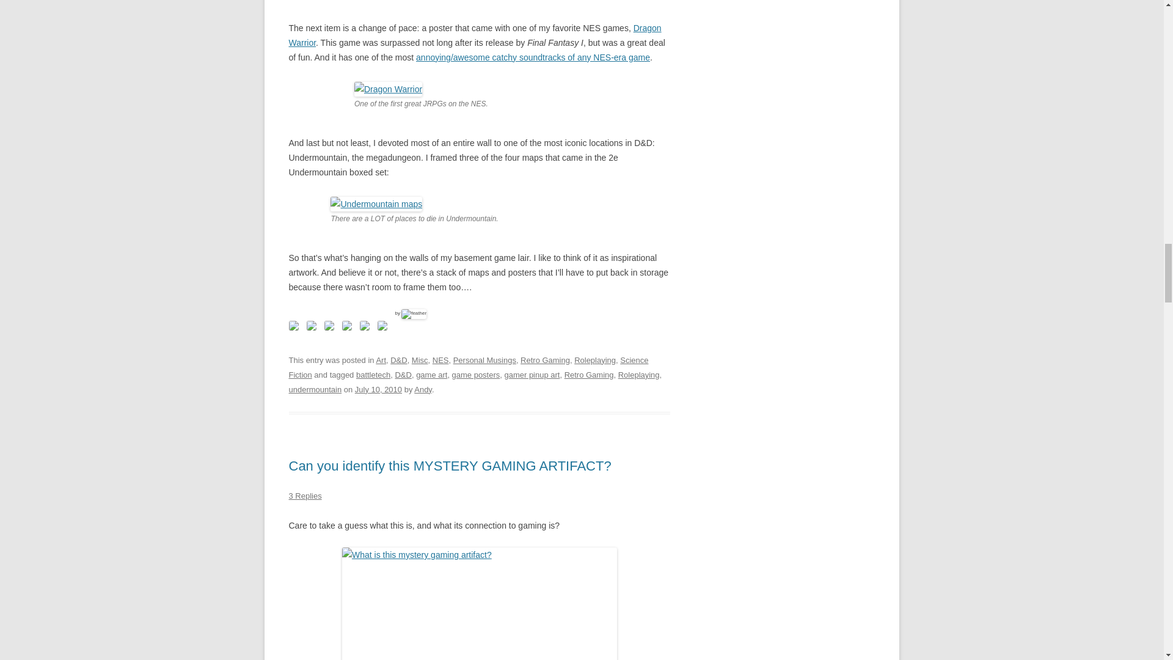 Image resolution: width=1173 pixels, height=660 pixels. Describe the element at coordinates (328, 325) in the screenshot. I see `Share on Reddit` at that location.